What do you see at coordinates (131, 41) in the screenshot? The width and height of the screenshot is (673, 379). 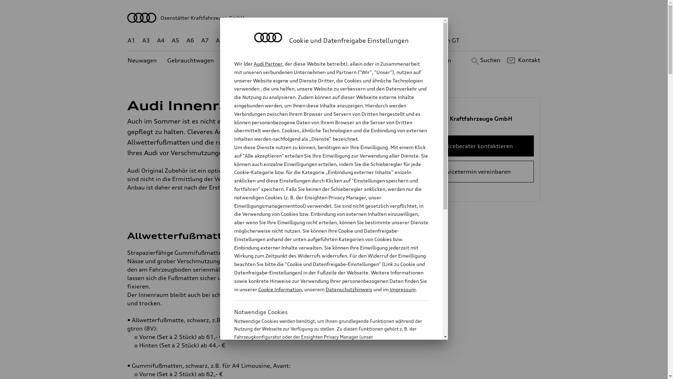 I see `A1` at bounding box center [131, 41].